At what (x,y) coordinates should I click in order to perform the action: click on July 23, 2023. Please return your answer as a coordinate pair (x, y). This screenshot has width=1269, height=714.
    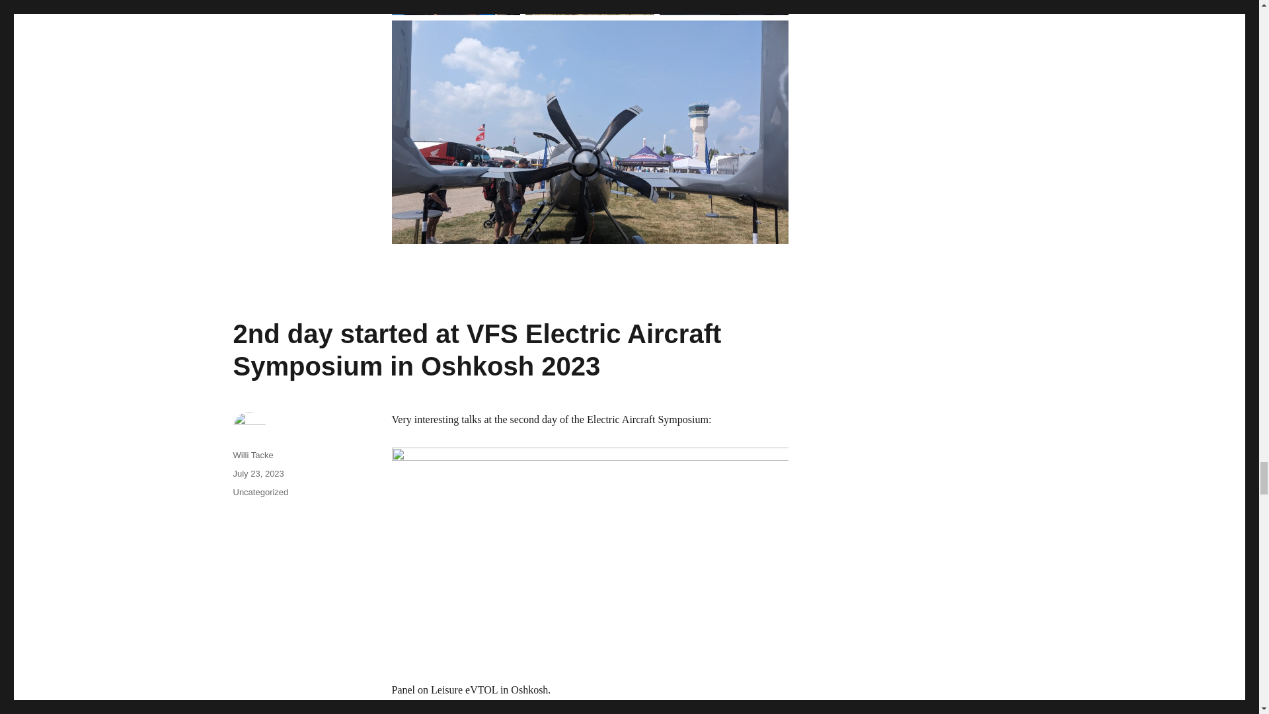
    Looking at the image, I should click on (258, 473).